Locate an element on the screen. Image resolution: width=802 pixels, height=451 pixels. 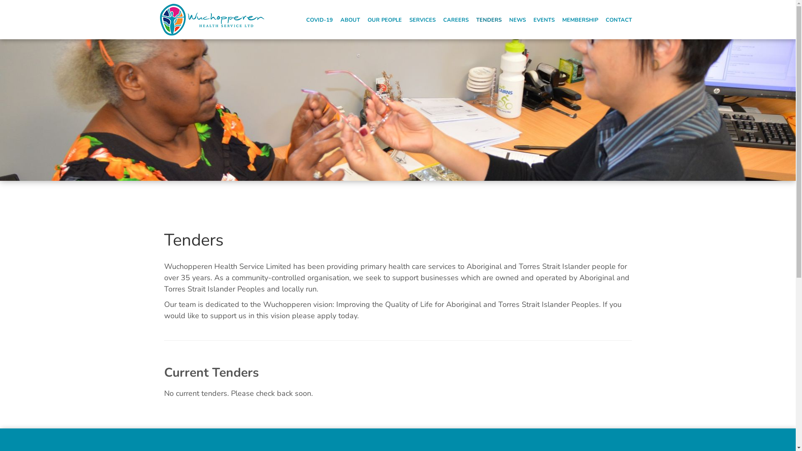
CONTACT is located at coordinates (619, 20).